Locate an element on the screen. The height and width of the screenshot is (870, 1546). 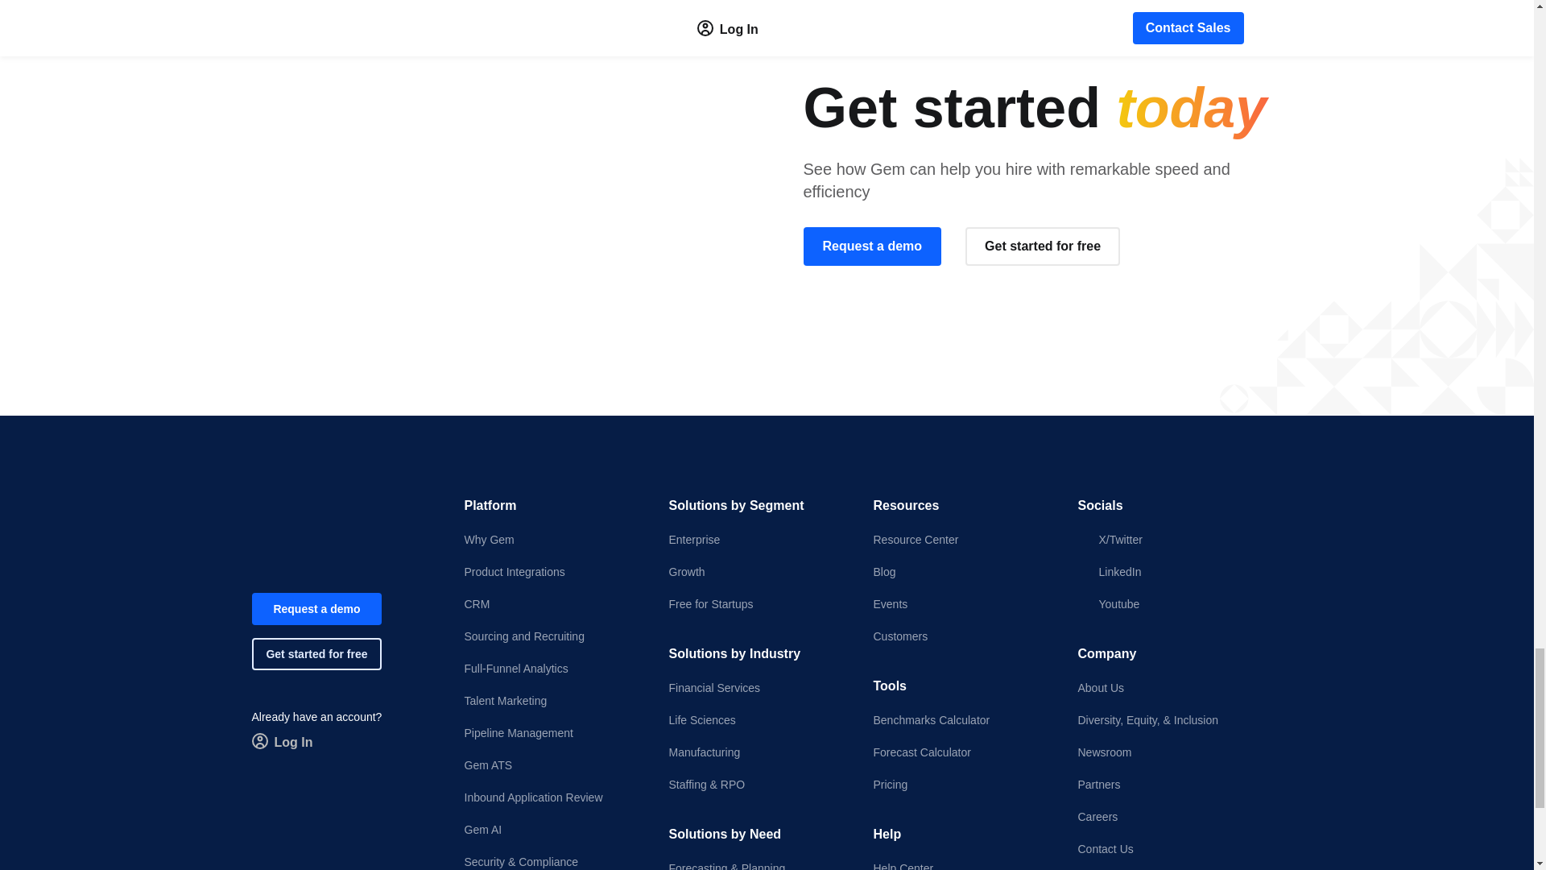
Inbound Application Review is located at coordinates (552, 797).